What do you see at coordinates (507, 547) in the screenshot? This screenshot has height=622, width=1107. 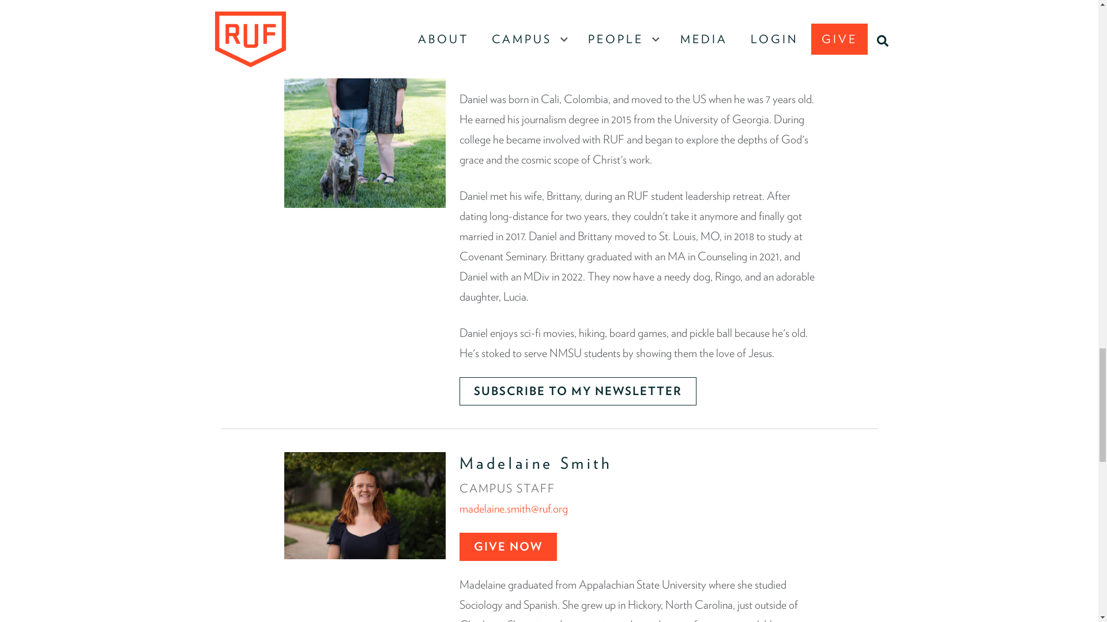 I see `GIVE NOW` at bounding box center [507, 547].